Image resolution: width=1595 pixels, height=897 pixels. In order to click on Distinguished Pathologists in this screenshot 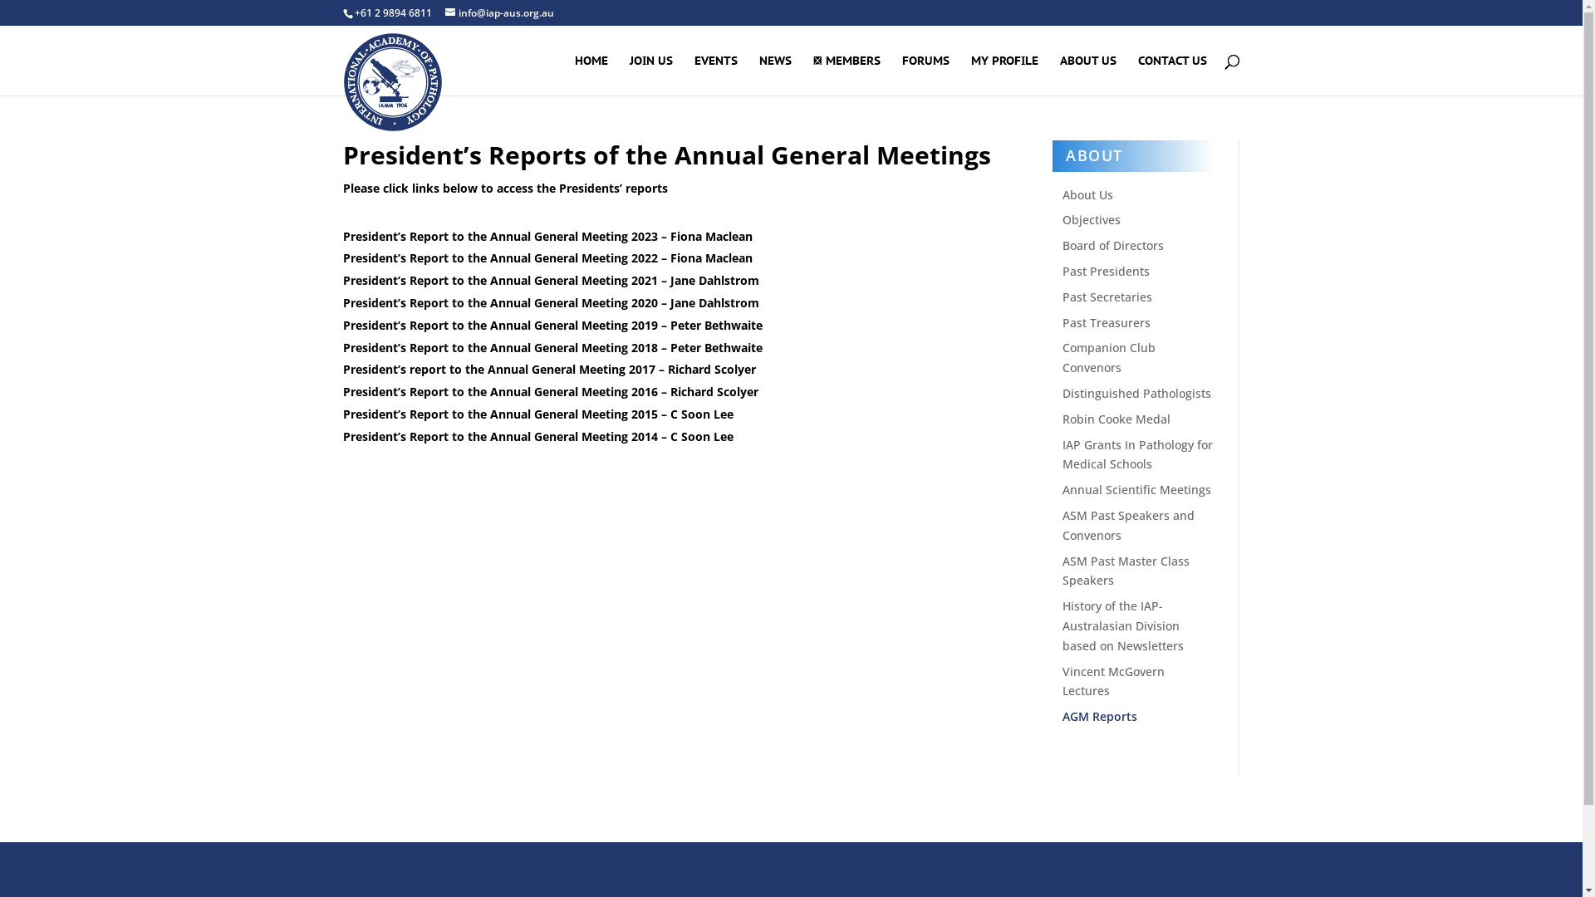, I will do `click(1136, 394)`.